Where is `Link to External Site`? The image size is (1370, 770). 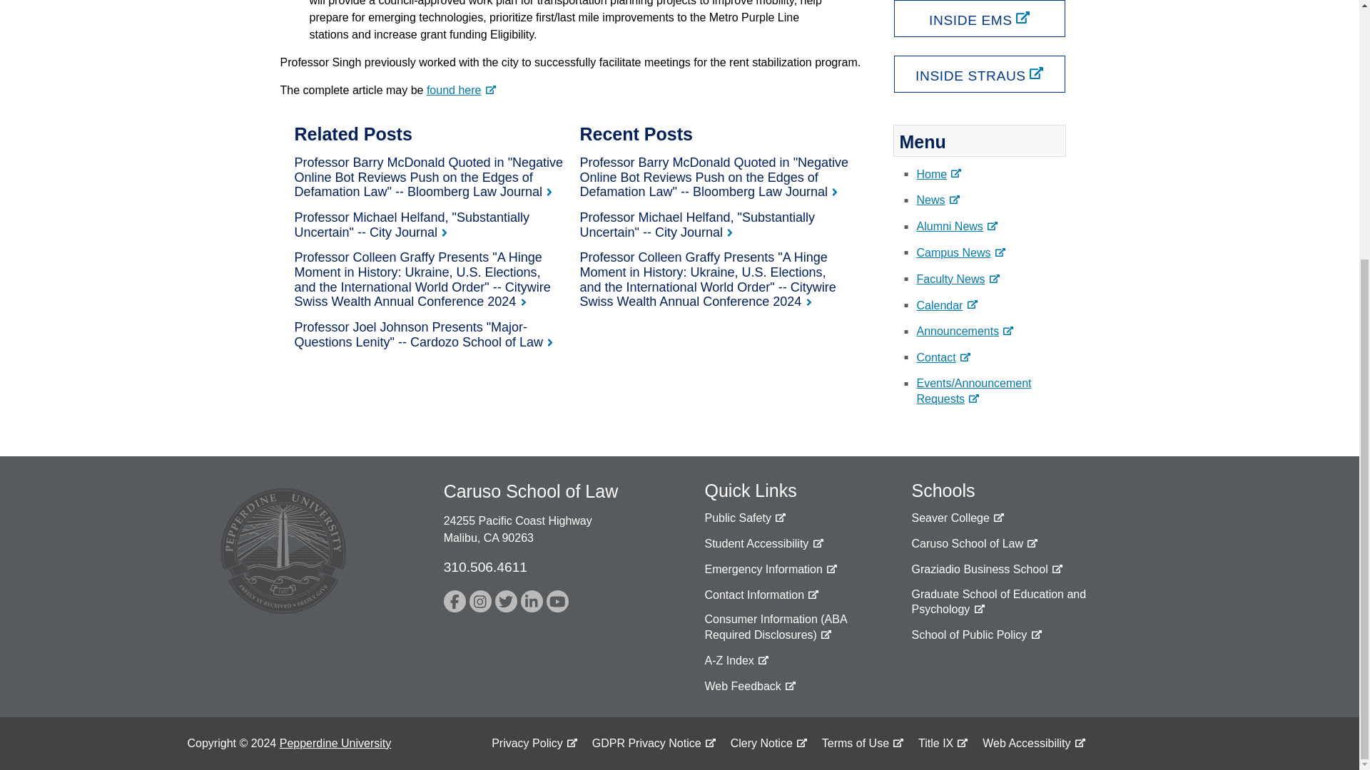
Link to External Site is located at coordinates (986, 569).